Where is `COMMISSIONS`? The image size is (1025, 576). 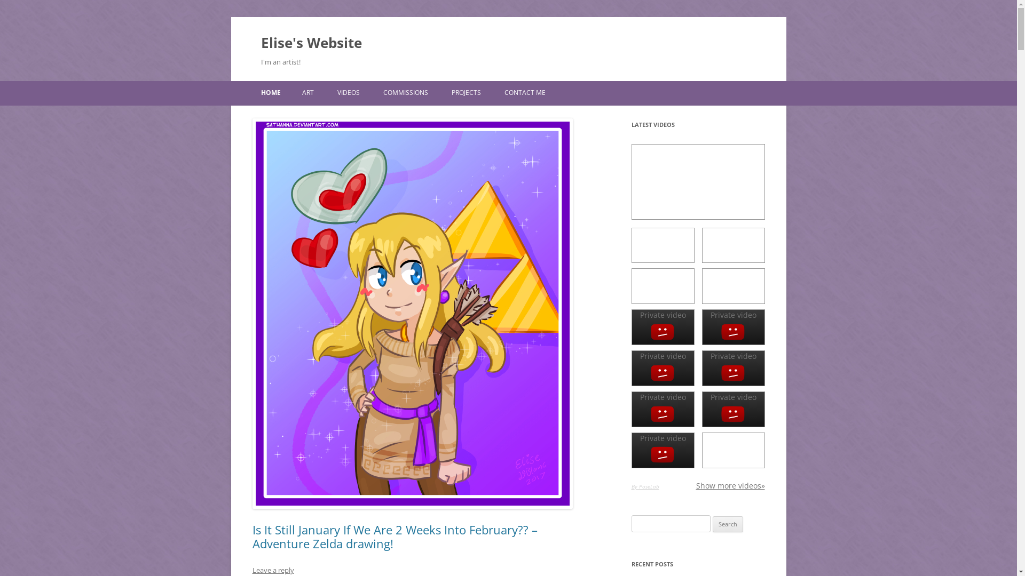
COMMISSIONS is located at coordinates (406, 93).